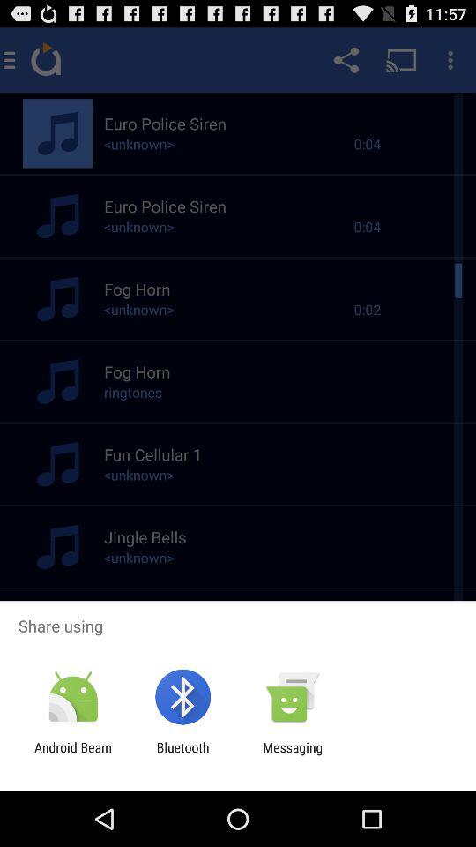 This screenshot has width=476, height=847. Describe the element at coordinates (182, 755) in the screenshot. I see `press item next to messaging` at that location.